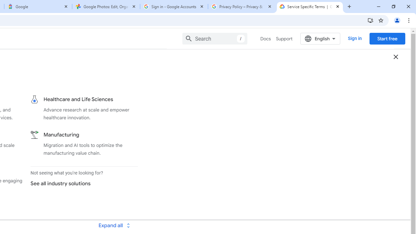 The height and width of the screenshot is (234, 416). Describe the element at coordinates (396, 57) in the screenshot. I see `Close dropdown menu` at that location.